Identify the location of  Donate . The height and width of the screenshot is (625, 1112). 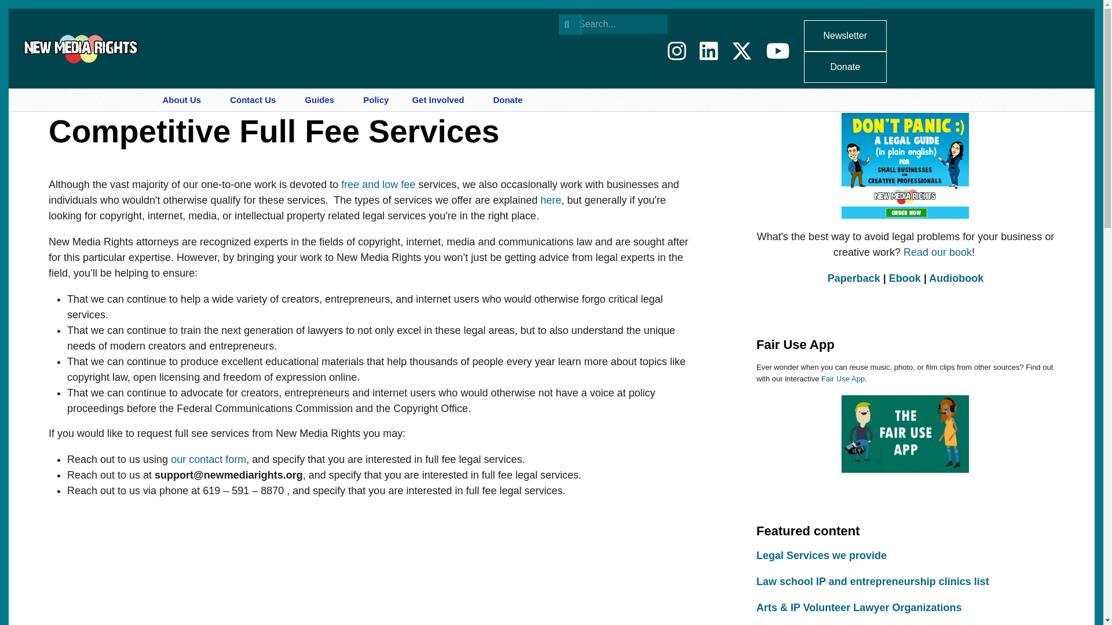
(846, 67).